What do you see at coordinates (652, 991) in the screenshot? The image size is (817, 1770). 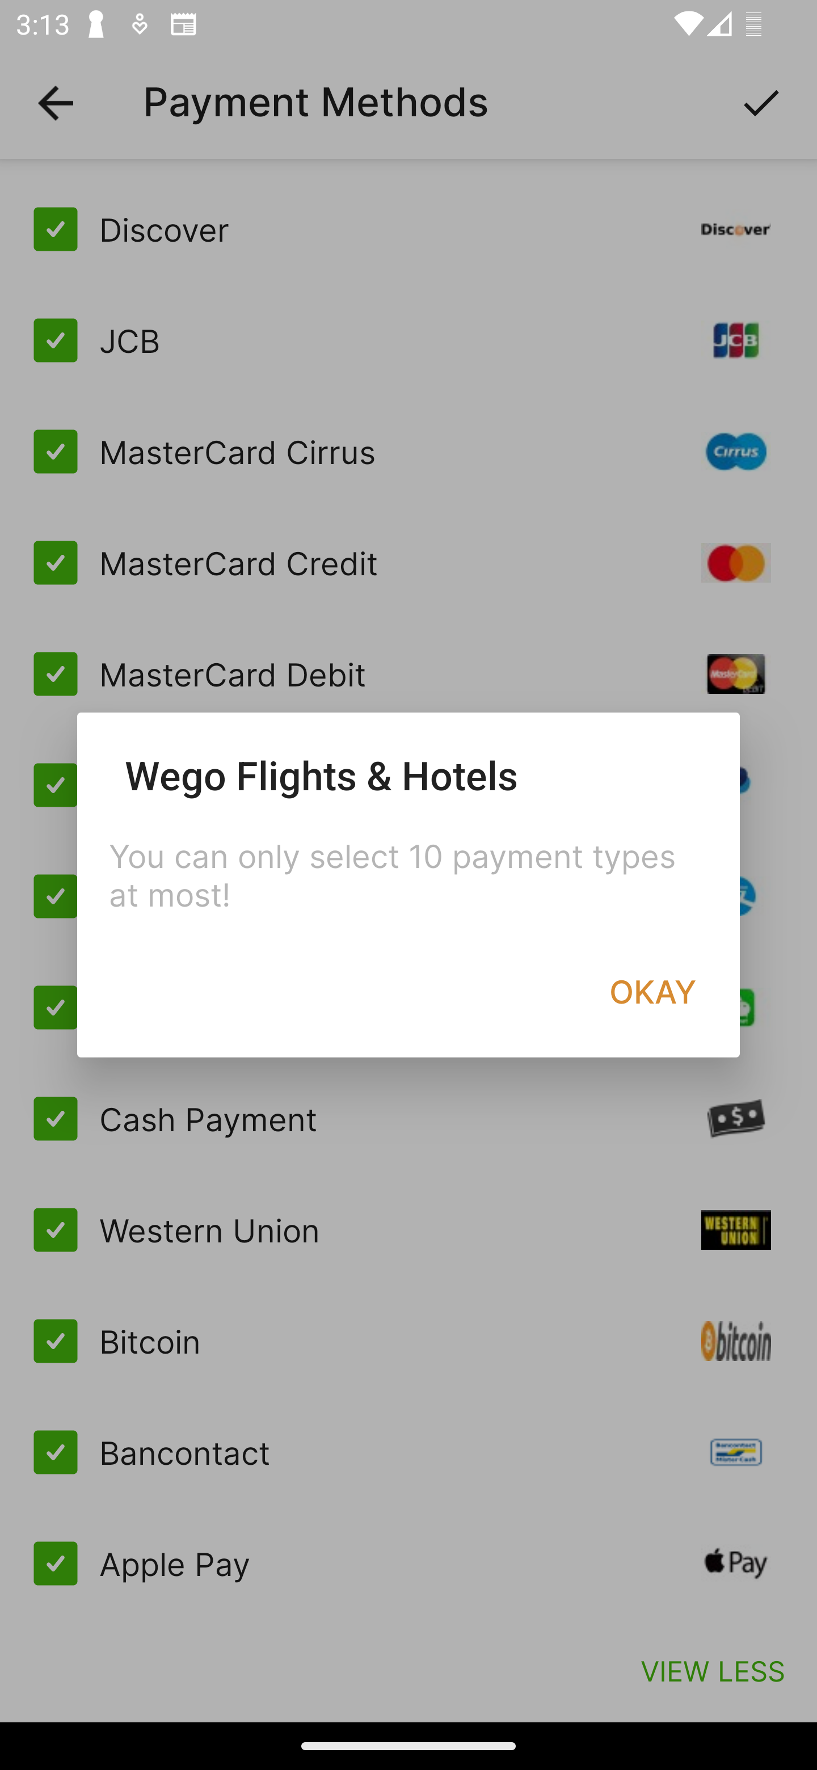 I see `OKAY` at bounding box center [652, 991].